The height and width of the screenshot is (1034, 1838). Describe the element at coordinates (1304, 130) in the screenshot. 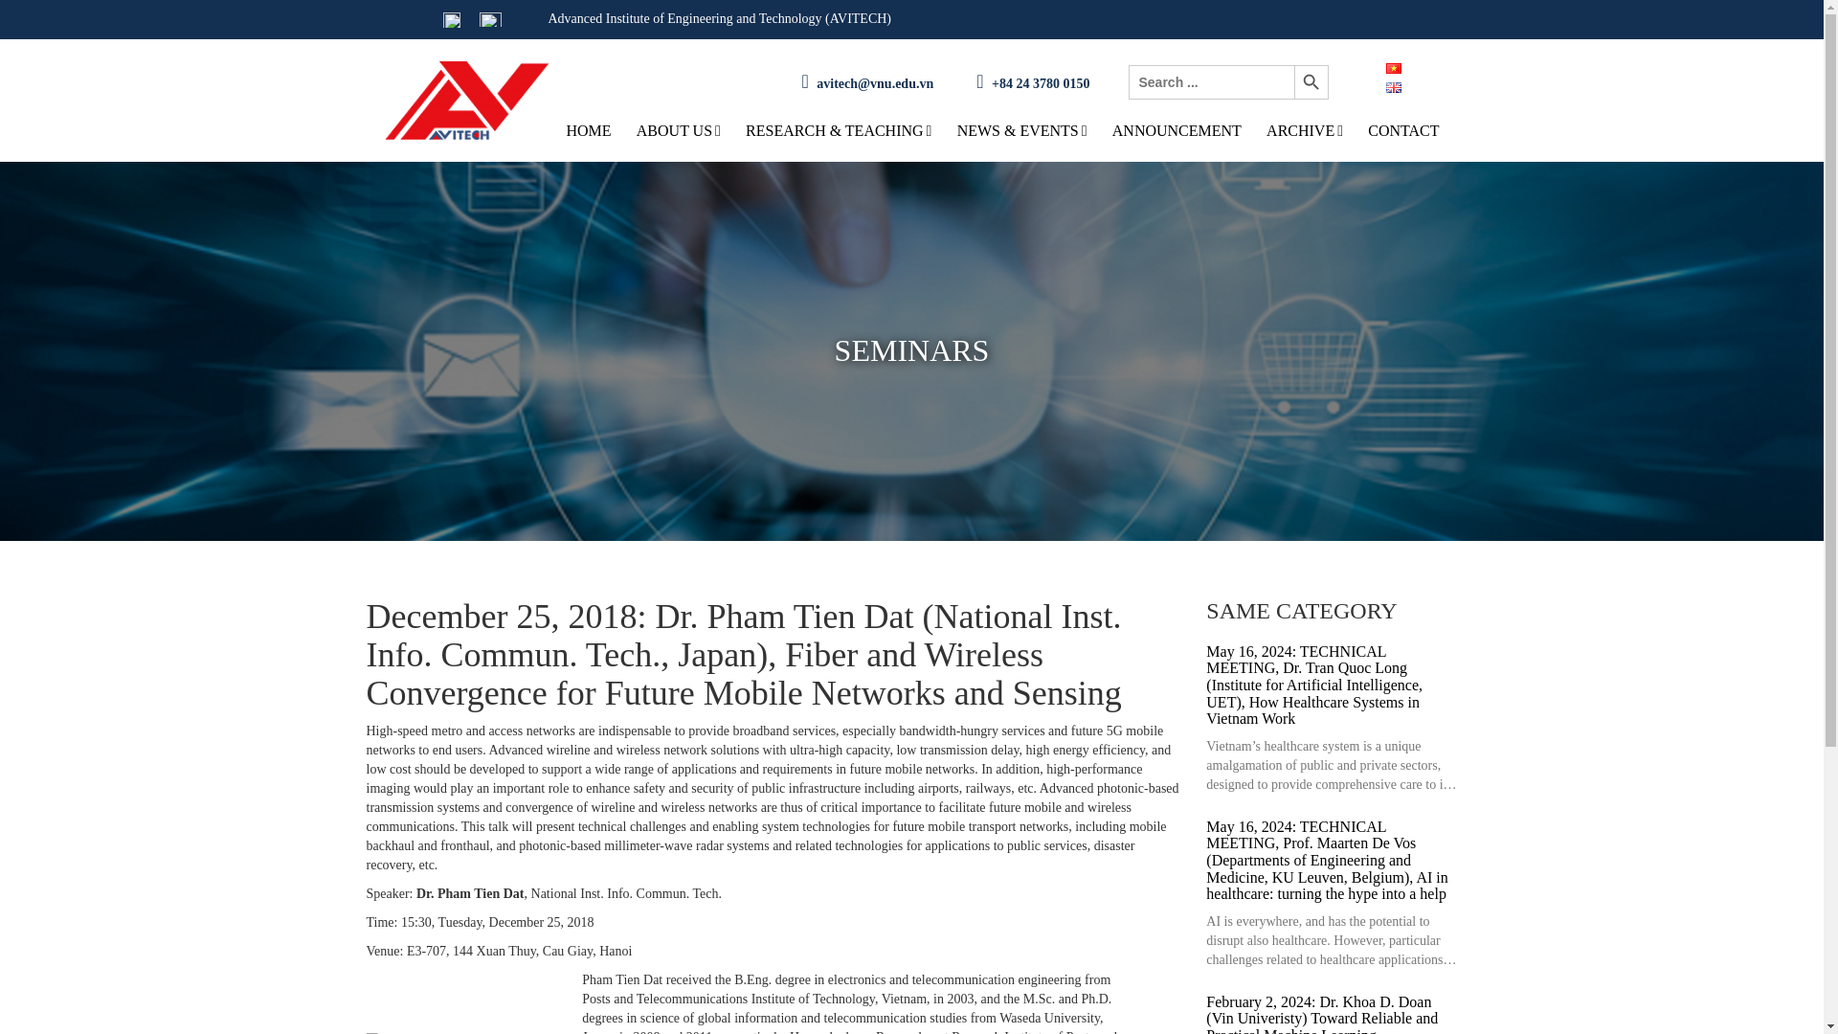

I see `ARCHIVE` at that location.